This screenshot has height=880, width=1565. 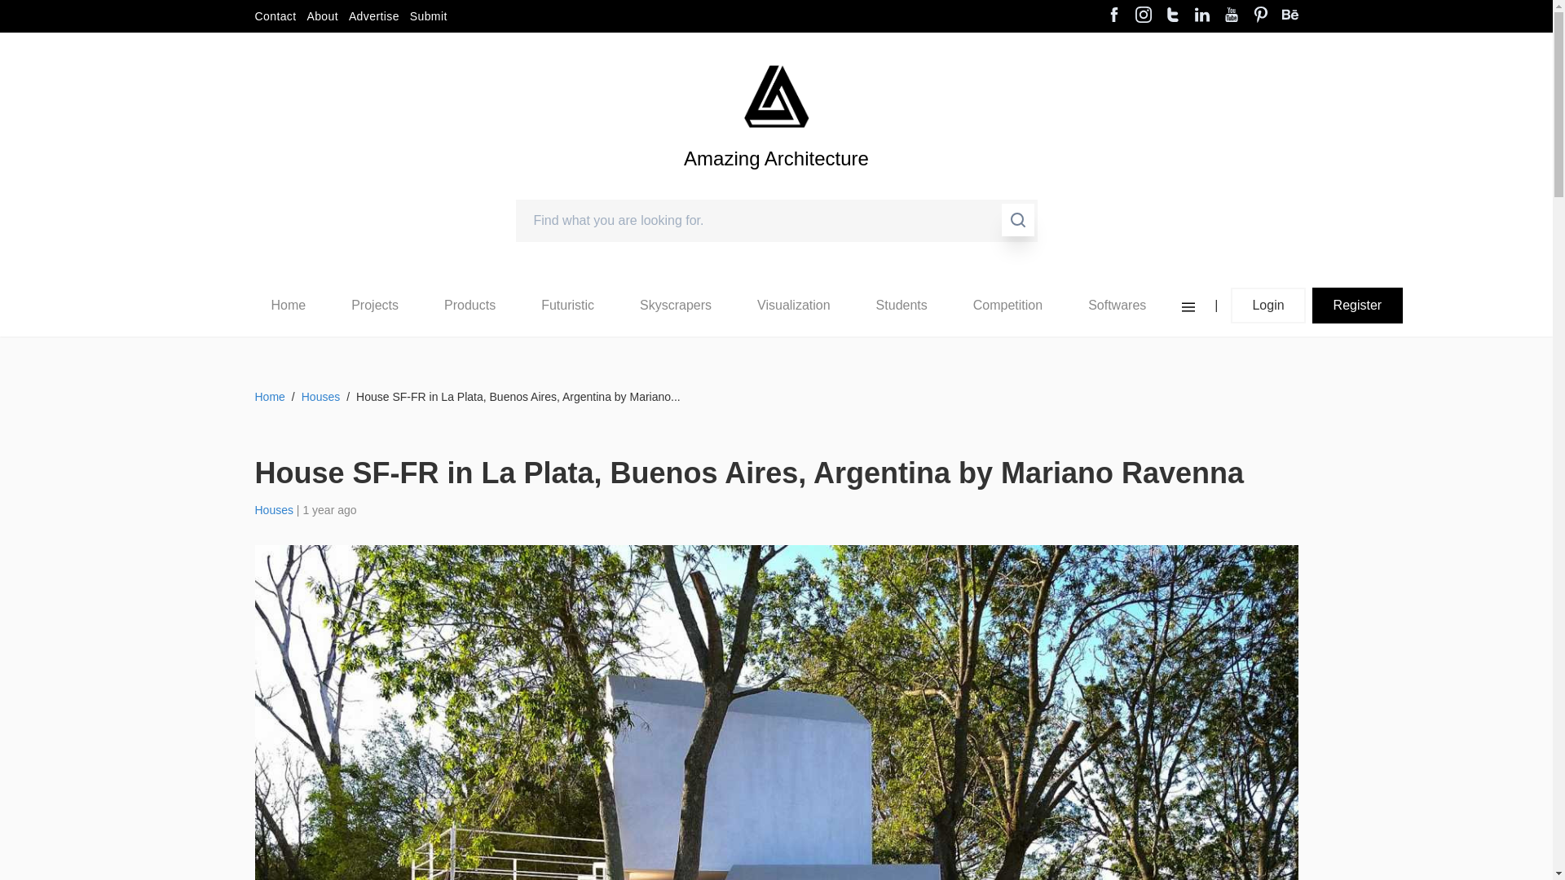 What do you see at coordinates (374, 306) in the screenshot?
I see `Projects` at bounding box center [374, 306].